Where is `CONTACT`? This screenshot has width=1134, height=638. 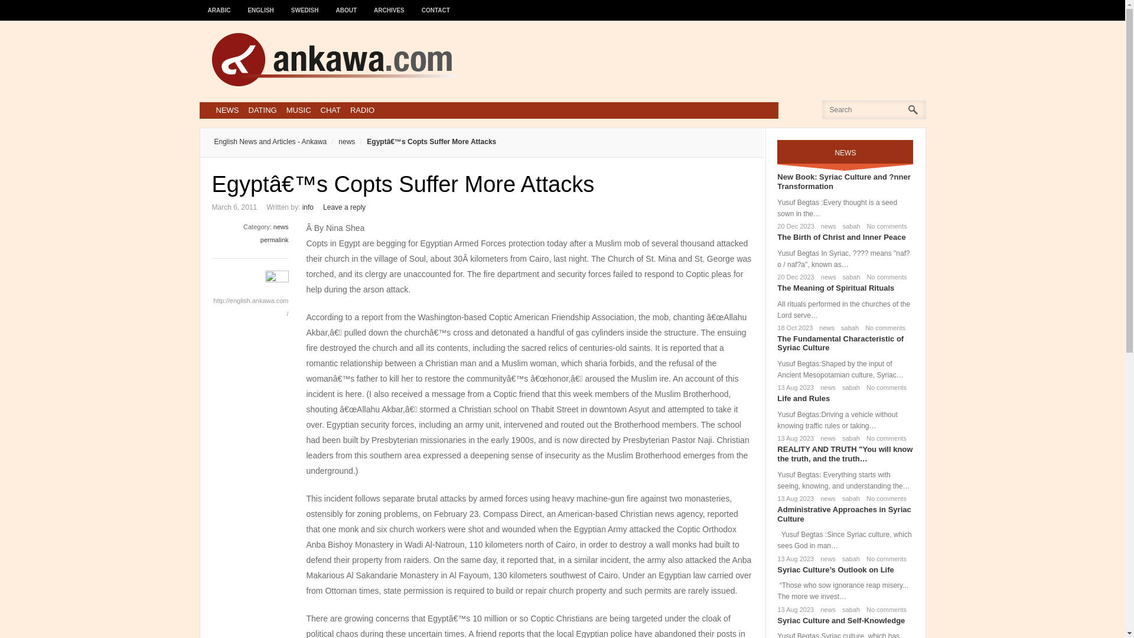
CONTACT is located at coordinates (436, 5).